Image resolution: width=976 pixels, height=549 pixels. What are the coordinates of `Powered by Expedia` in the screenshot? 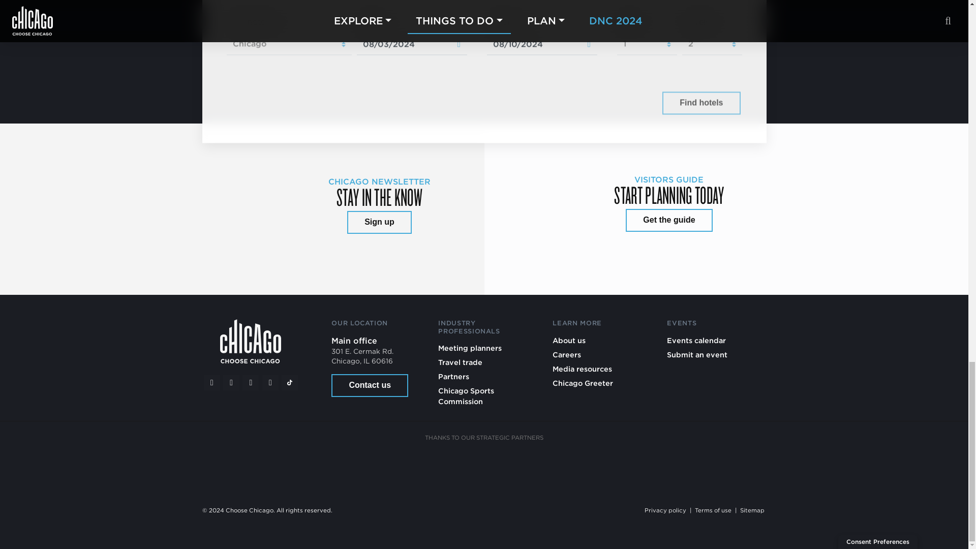 It's located at (615, 104).